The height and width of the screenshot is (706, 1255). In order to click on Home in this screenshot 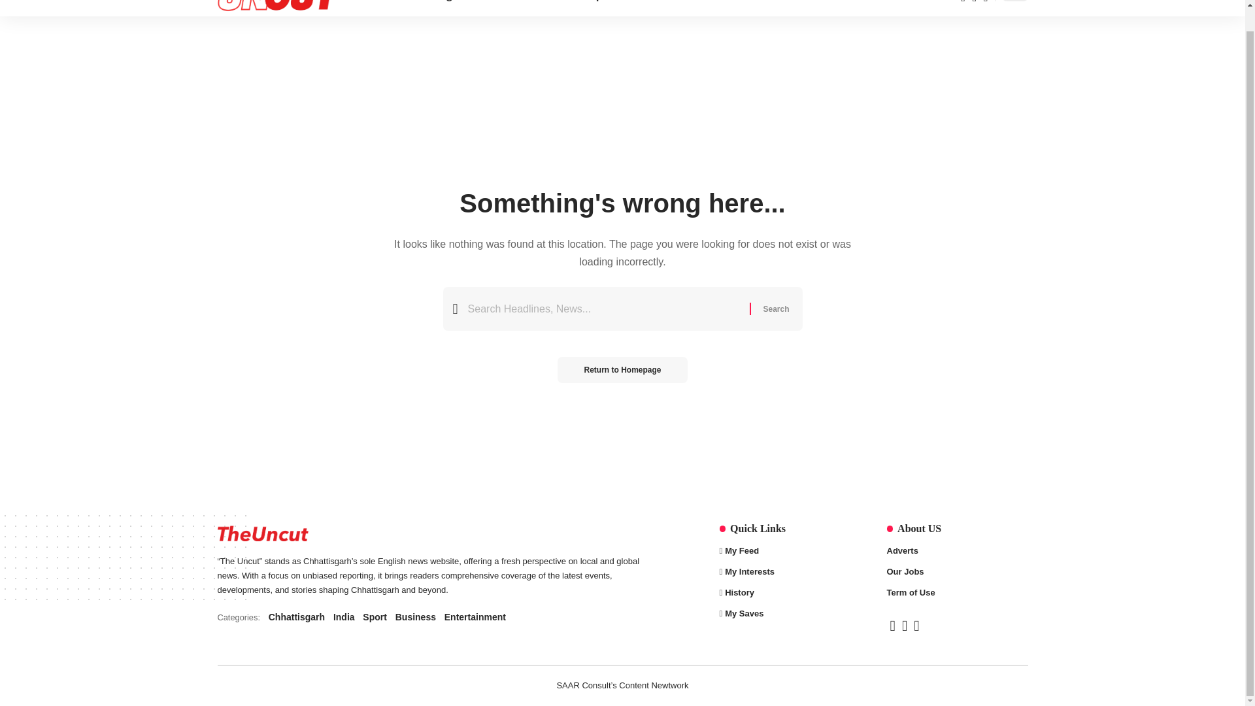, I will do `click(373, 8)`.